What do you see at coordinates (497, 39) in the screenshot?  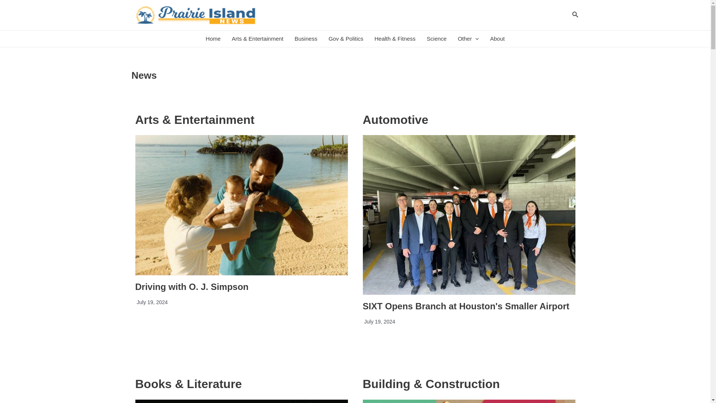 I see `About` at bounding box center [497, 39].